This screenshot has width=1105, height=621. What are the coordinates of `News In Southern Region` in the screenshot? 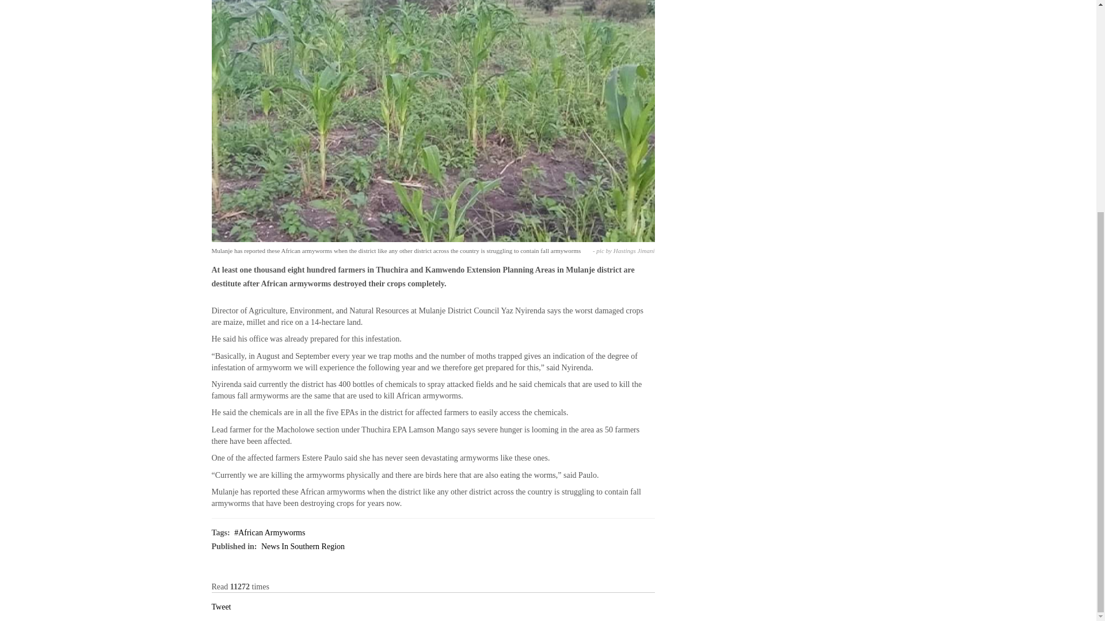 It's located at (303, 546).